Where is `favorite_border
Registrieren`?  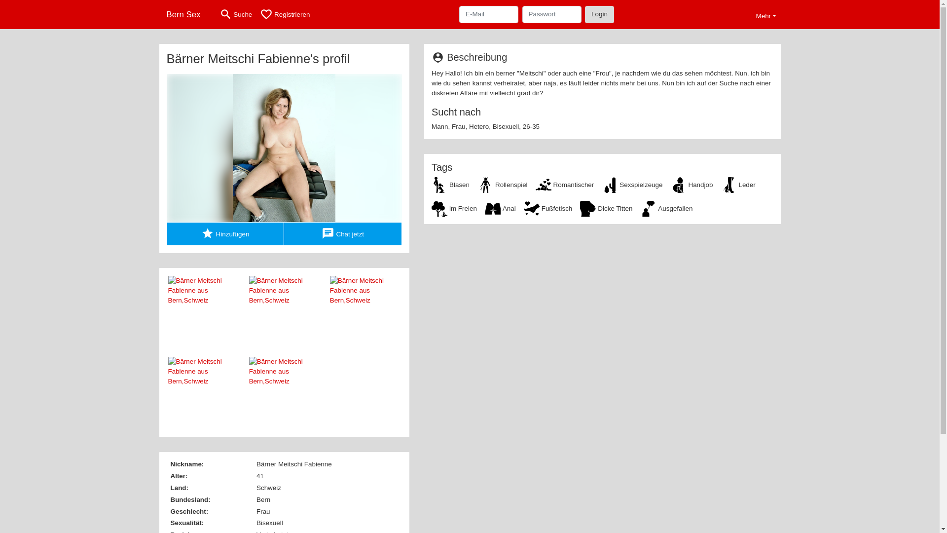
favorite_border
Registrieren is located at coordinates (285, 15).